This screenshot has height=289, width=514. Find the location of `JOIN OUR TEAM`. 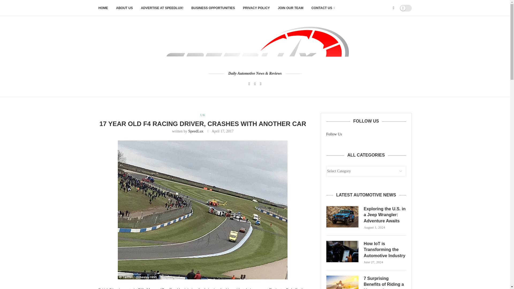

JOIN OUR TEAM is located at coordinates (290, 8).